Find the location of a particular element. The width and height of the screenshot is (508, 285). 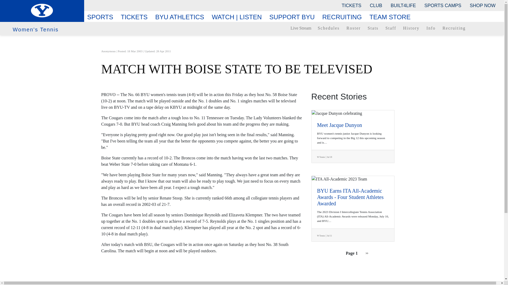

TICKETS is located at coordinates (351, 5).